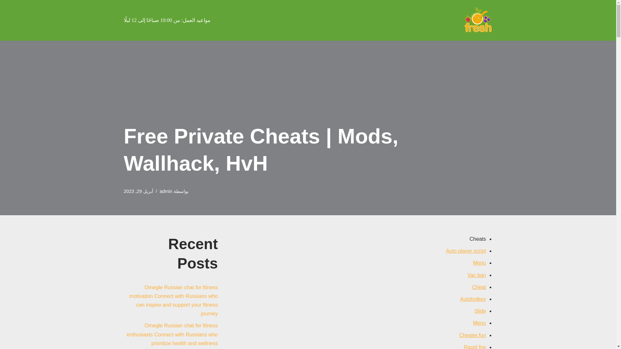  What do you see at coordinates (479, 323) in the screenshot?
I see `Menu` at bounding box center [479, 323].